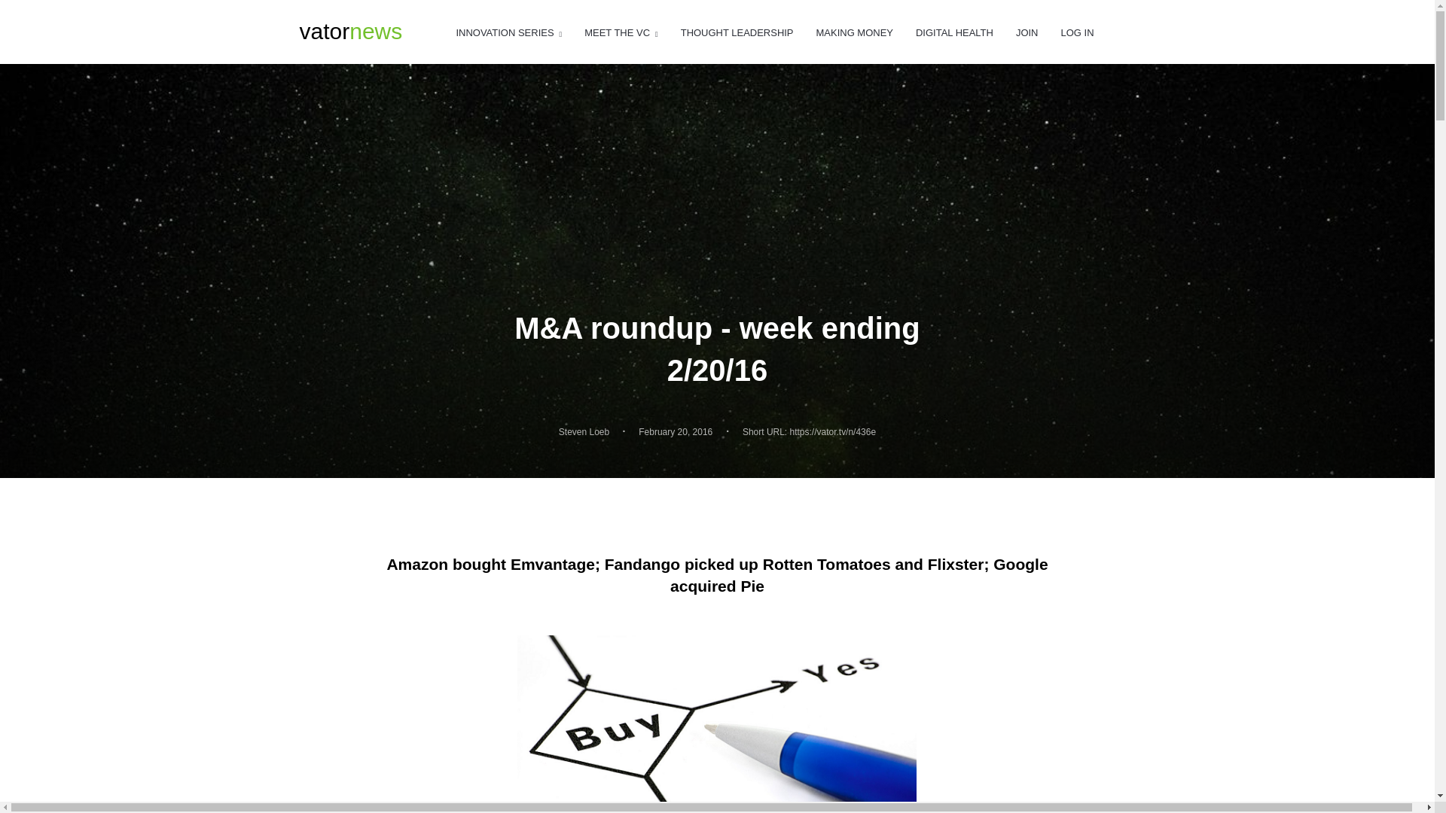 Image resolution: width=1446 pixels, height=813 pixels. Describe the element at coordinates (855, 33) in the screenshot. I see `INNOVATION SERIES` at that location.